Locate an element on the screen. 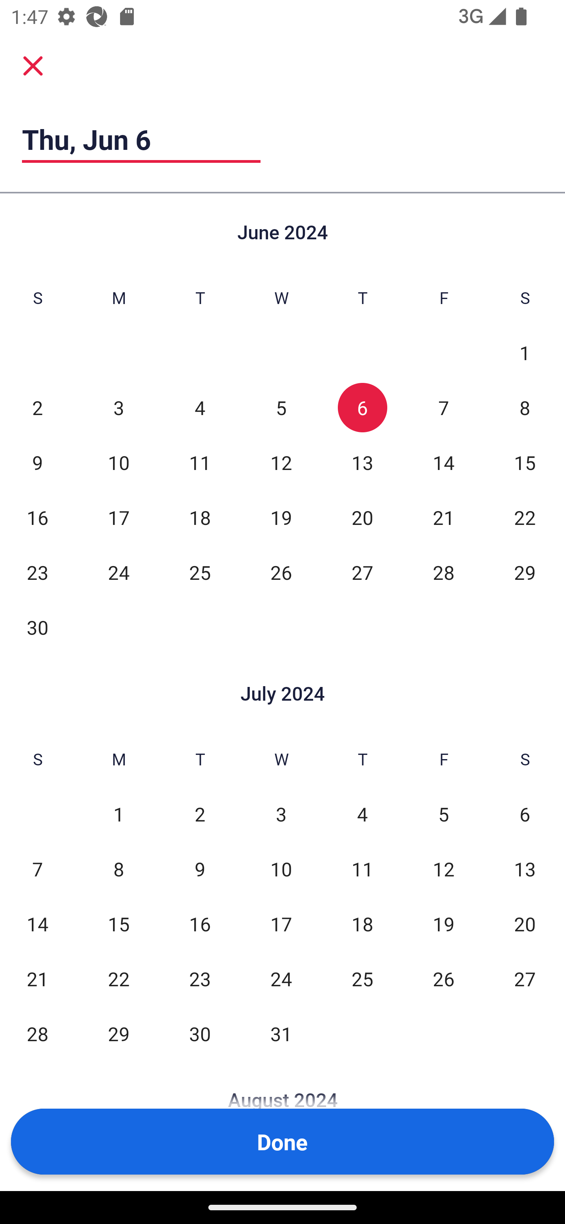 This screenshot has width=565, height=1224. 14 Sun, Jul 14, Not Selected is located at coordinates (37, 923).